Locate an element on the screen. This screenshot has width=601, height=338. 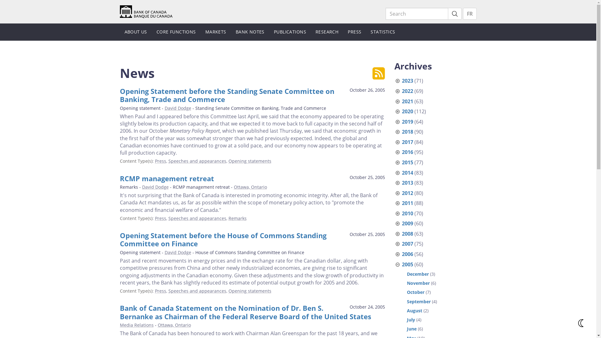
2018 is located at coordinates (408, 132).